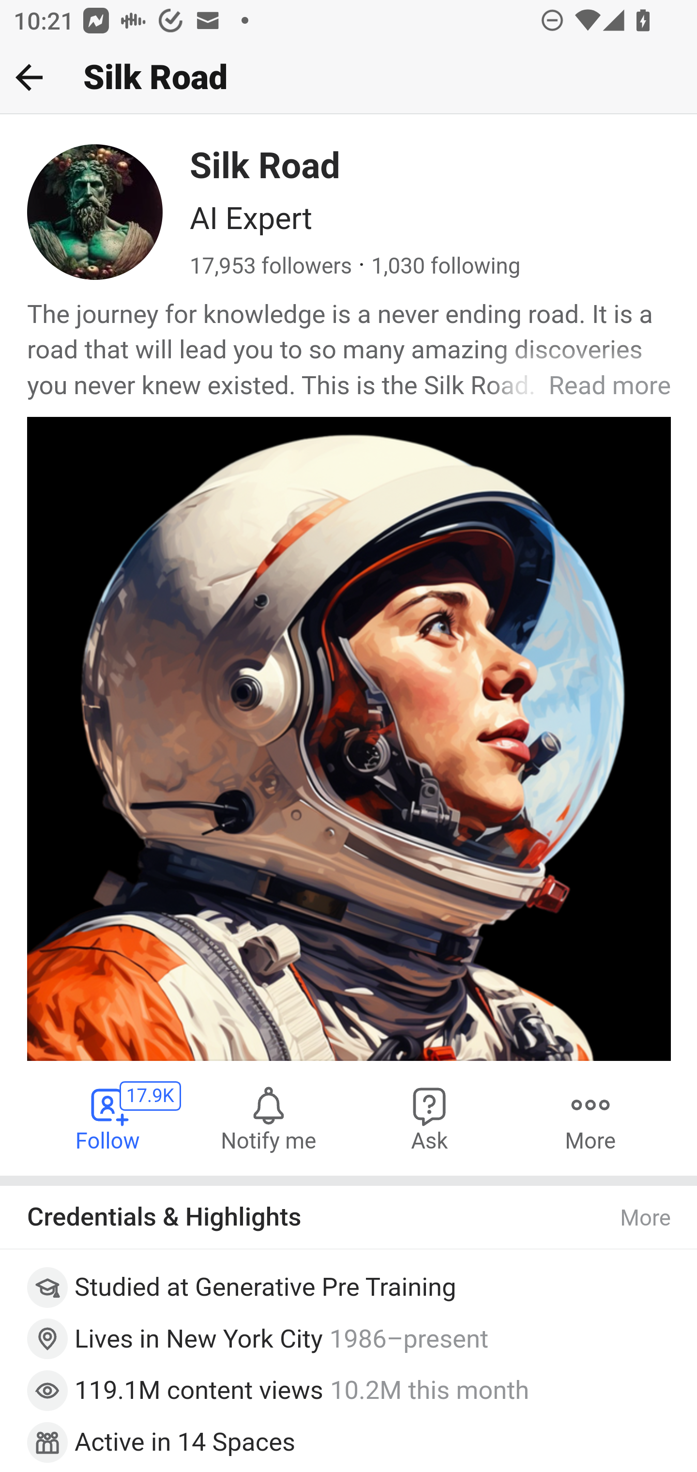  What do you see at coordinates (646, 1218) in the screenshot?
I see `More` at bounding box center [646, 1218].